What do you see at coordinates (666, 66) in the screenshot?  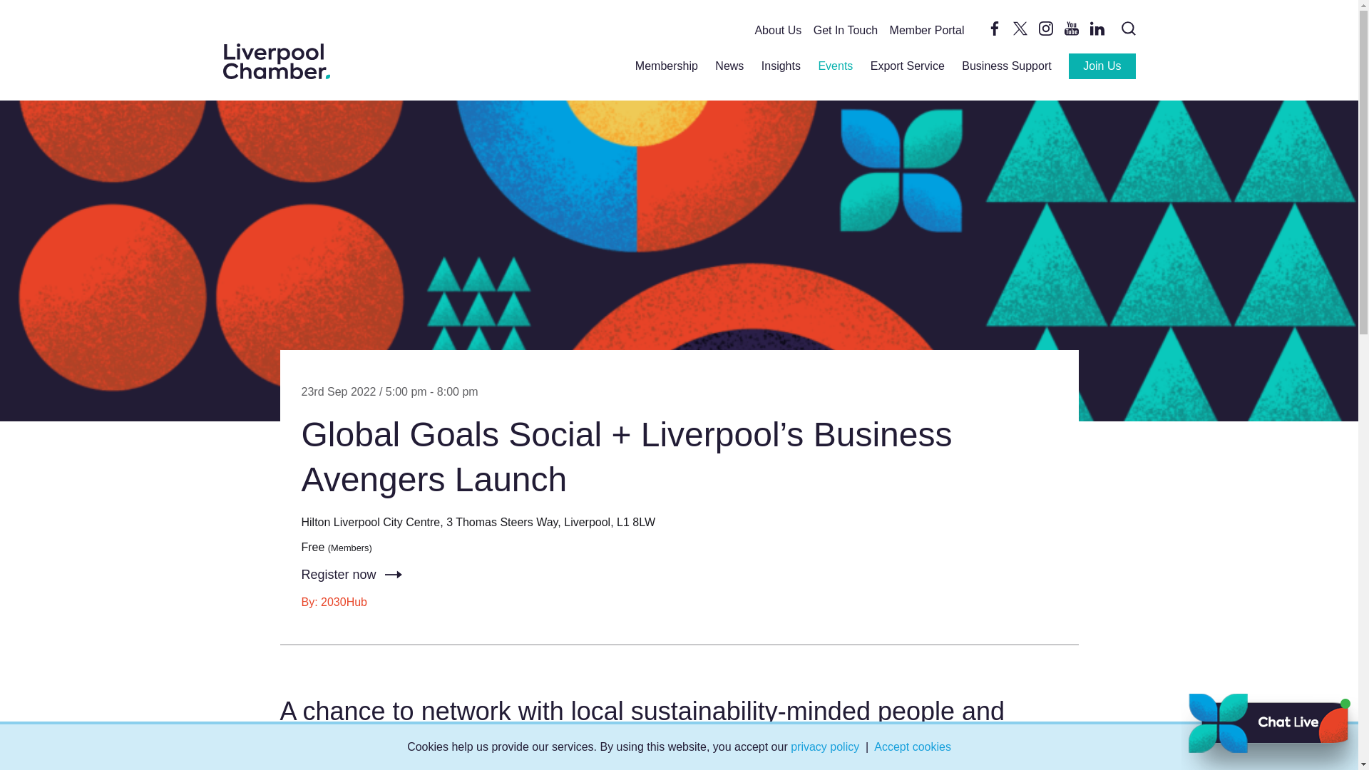 I see `Membership` at bounding box center [666, 66].